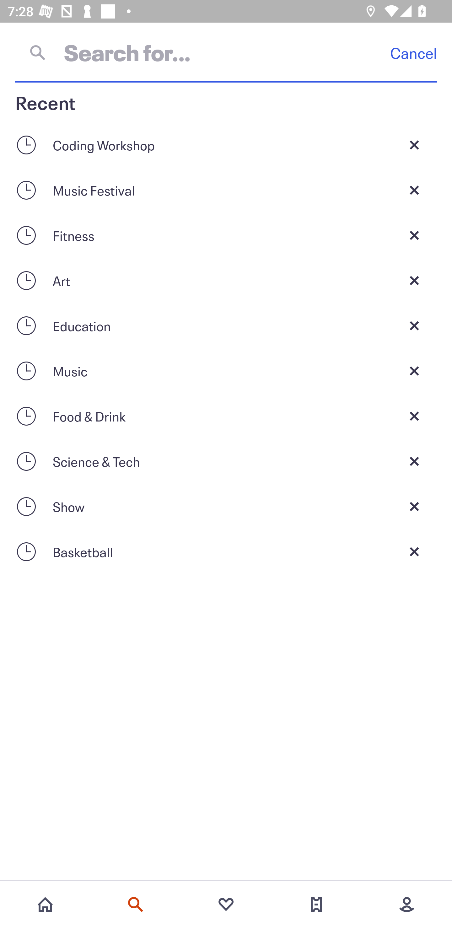 The height and width of the screenshot is (929, 452). Describe the element at coordinates (316, 905) in the screenshot. I see `Tickets` at that location.